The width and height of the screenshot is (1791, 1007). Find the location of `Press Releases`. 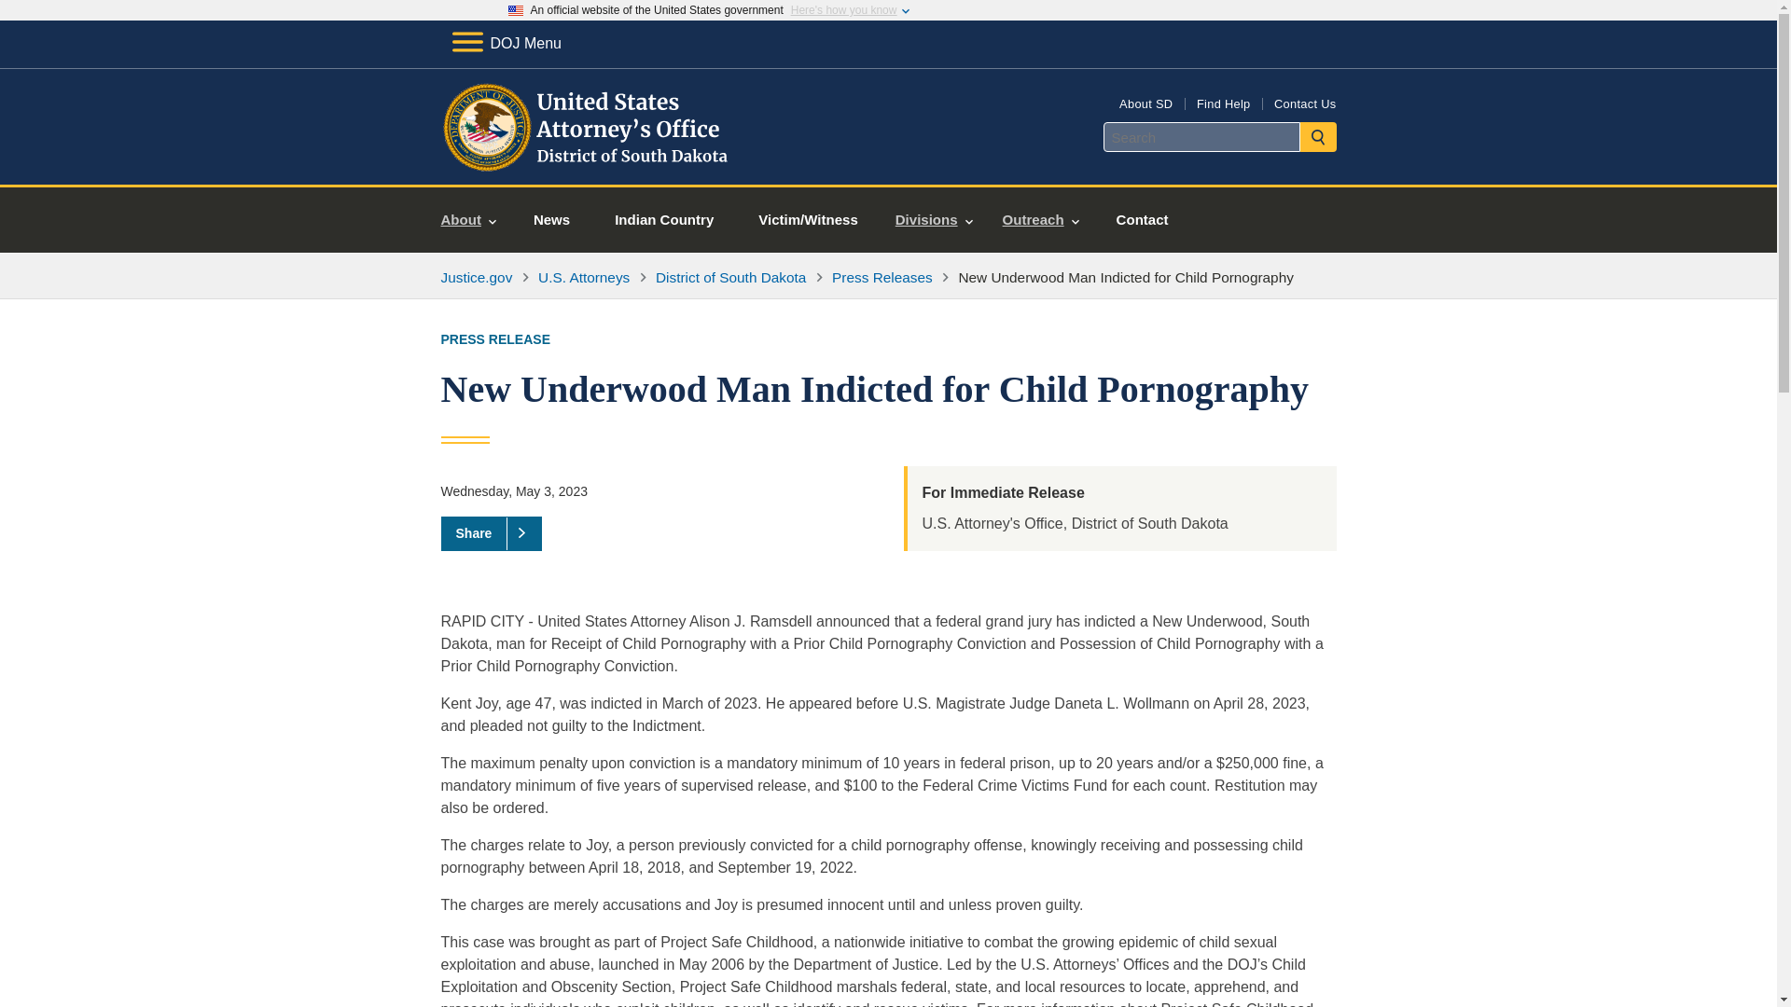

Press Releases is located at coordinates (882, 277).